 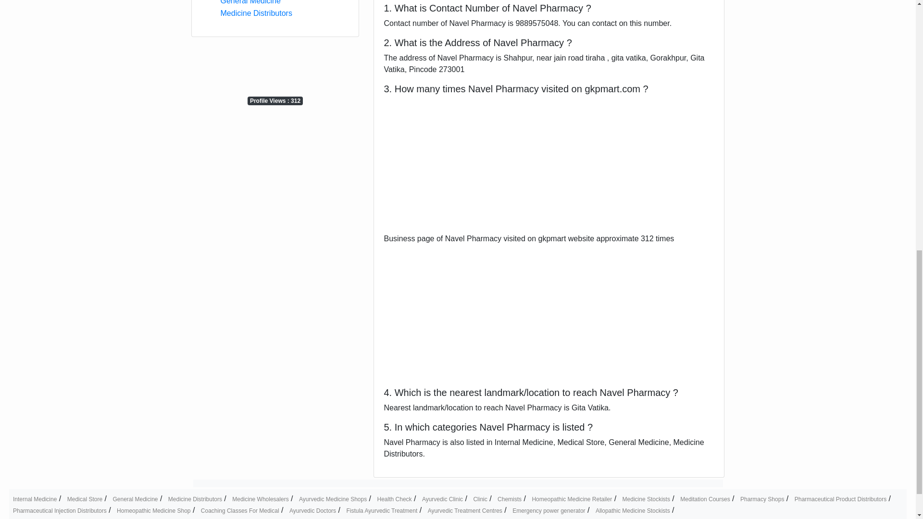 I want to click on Internal Medicine, so click(x=35, y=499).